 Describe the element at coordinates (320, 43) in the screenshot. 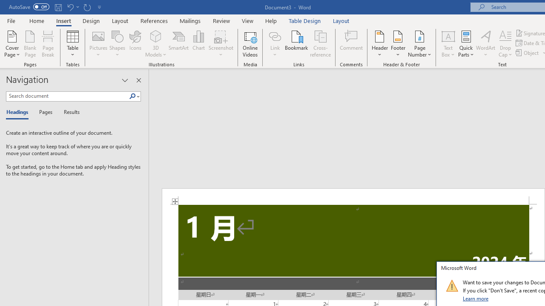

I see `Cross-reference...` at that location.